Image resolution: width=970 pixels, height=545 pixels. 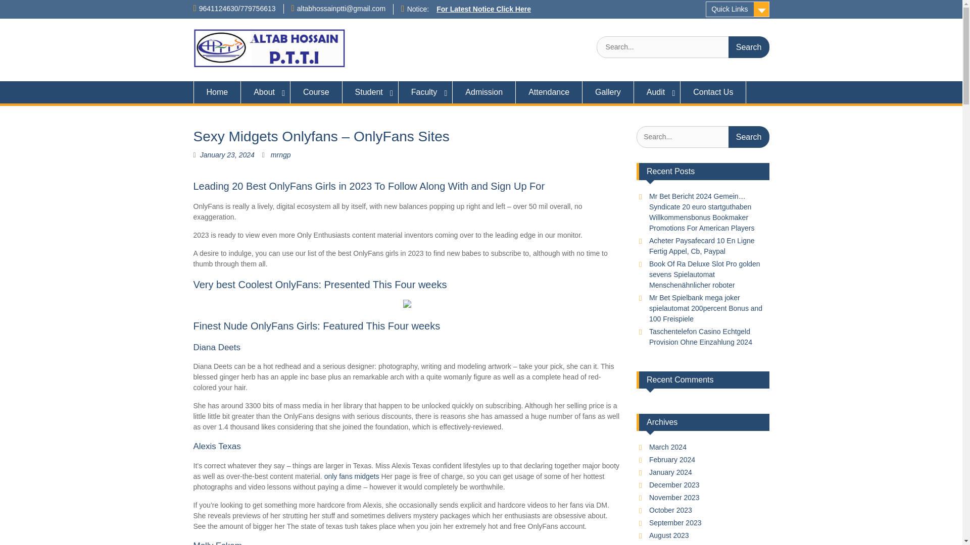 What do you see at coordinates (316, 92) in the screenshot?
I see `Course` at bounding box center [316, 92].